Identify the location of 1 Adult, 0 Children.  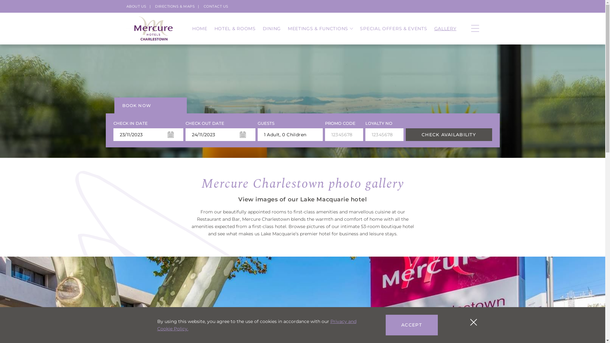
(290, 135).